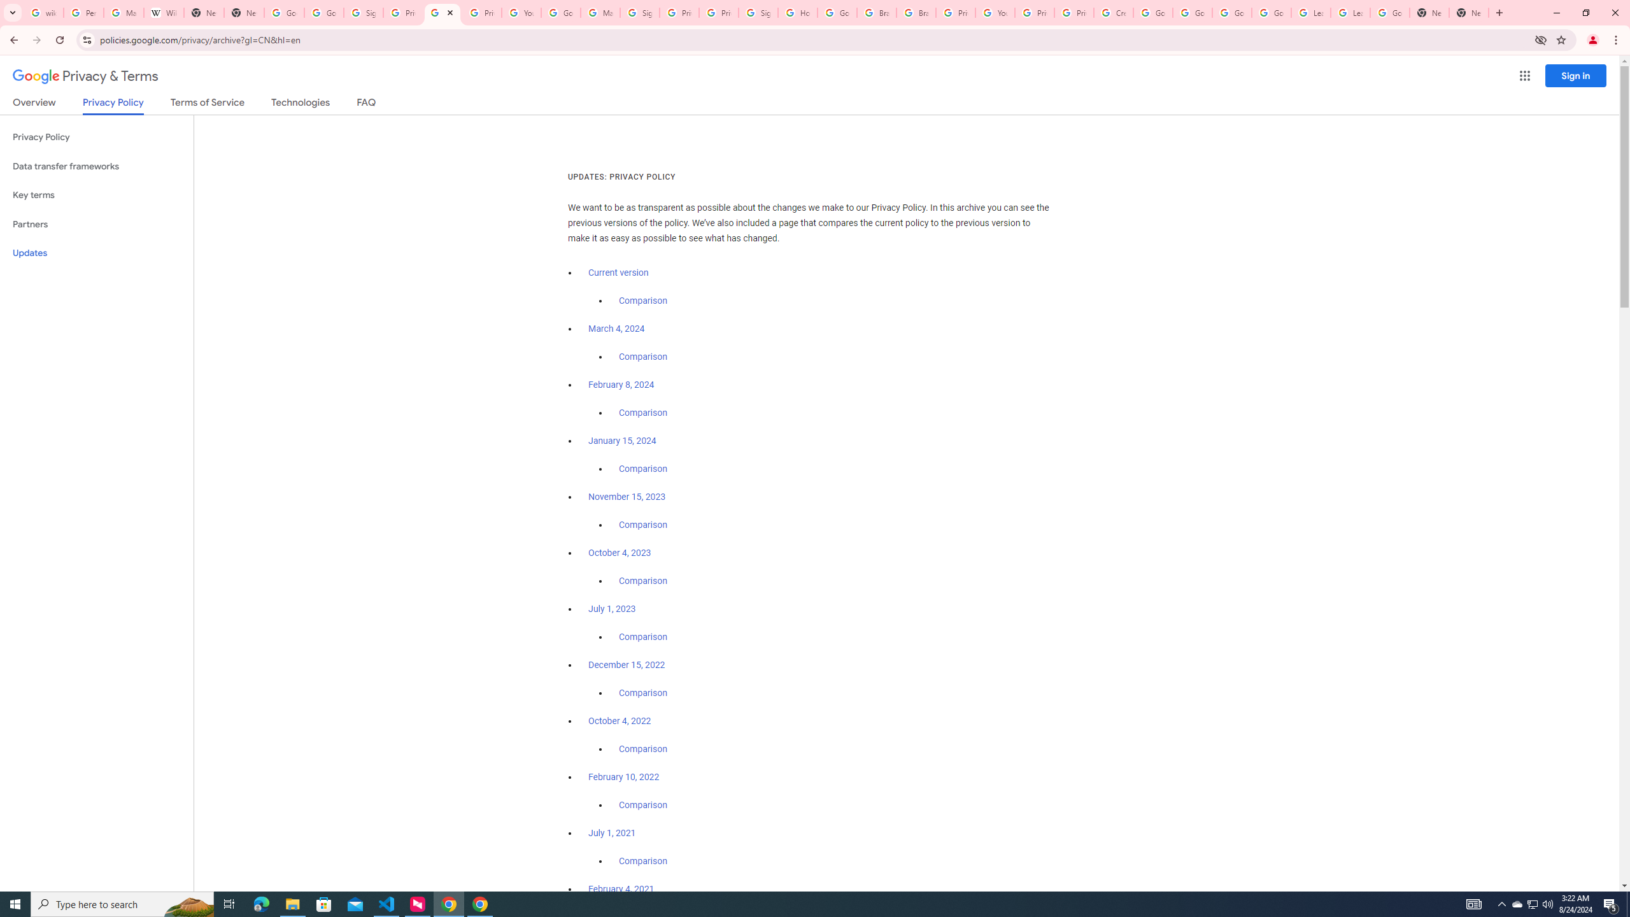 The image size is (1630, 917). I want to click on July 1, 2021, so click(612, 833).